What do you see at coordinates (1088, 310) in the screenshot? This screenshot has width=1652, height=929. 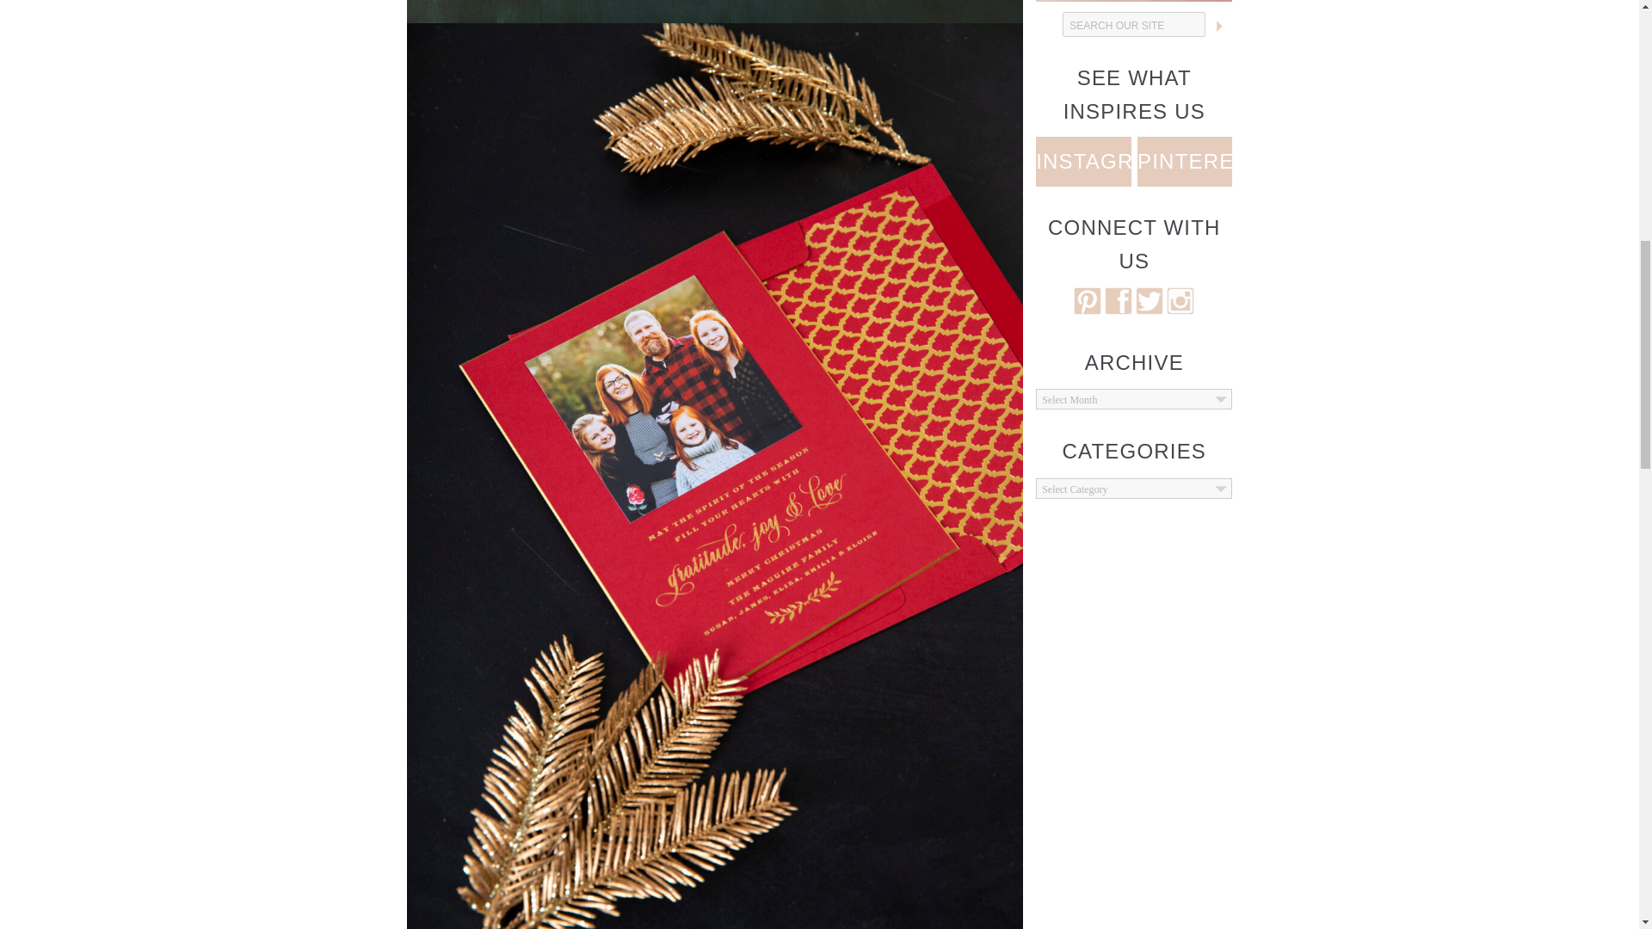 I see `Pinterest` at bounding box center [1088, 310].